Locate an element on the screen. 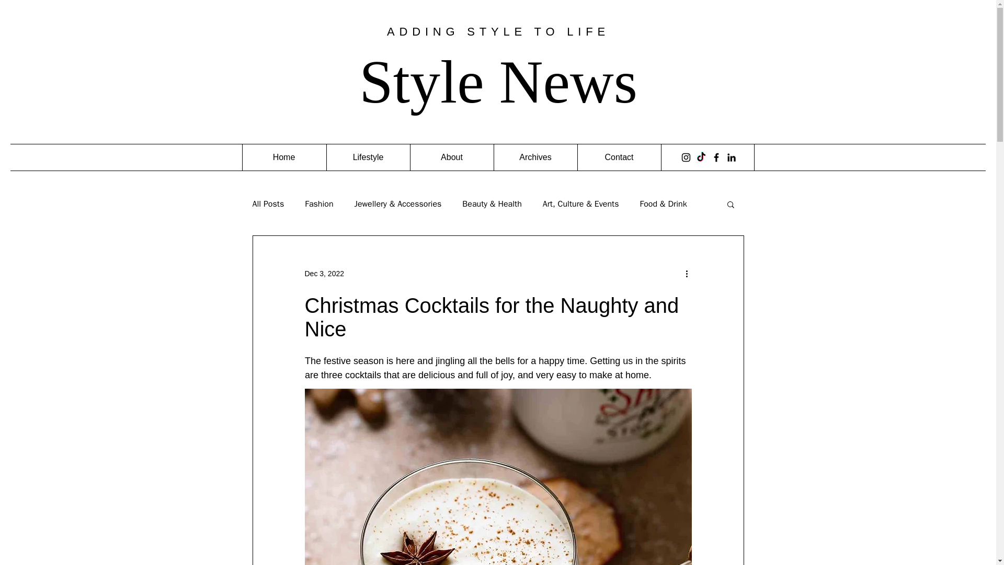  Style News is located at coordinates (498, 82).